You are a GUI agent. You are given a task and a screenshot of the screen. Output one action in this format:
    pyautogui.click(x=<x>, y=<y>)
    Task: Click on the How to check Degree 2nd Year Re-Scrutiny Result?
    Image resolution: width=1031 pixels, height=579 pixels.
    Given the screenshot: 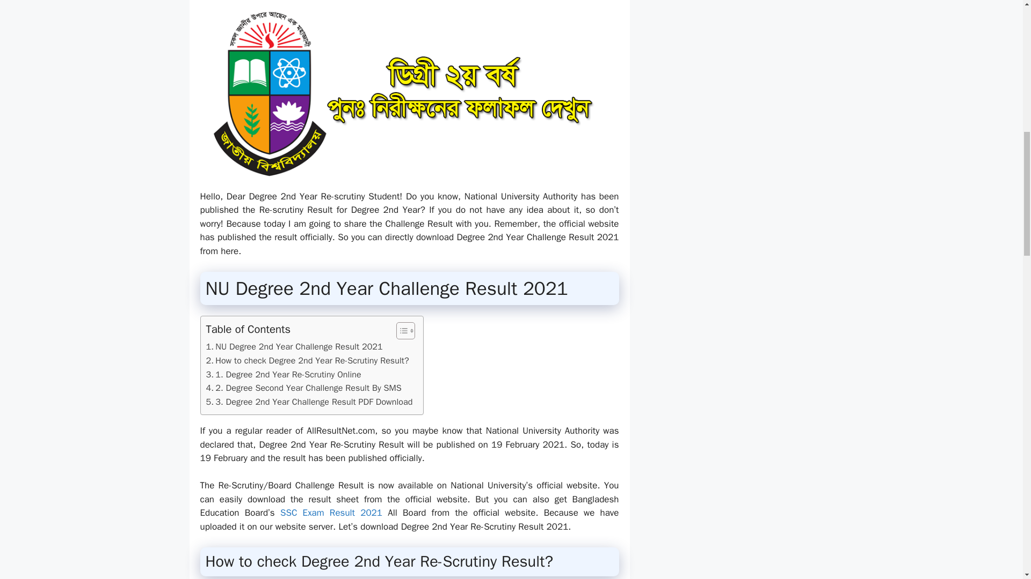 What is the action you would take?
    pyautogui.click(x=308, y=360)
    